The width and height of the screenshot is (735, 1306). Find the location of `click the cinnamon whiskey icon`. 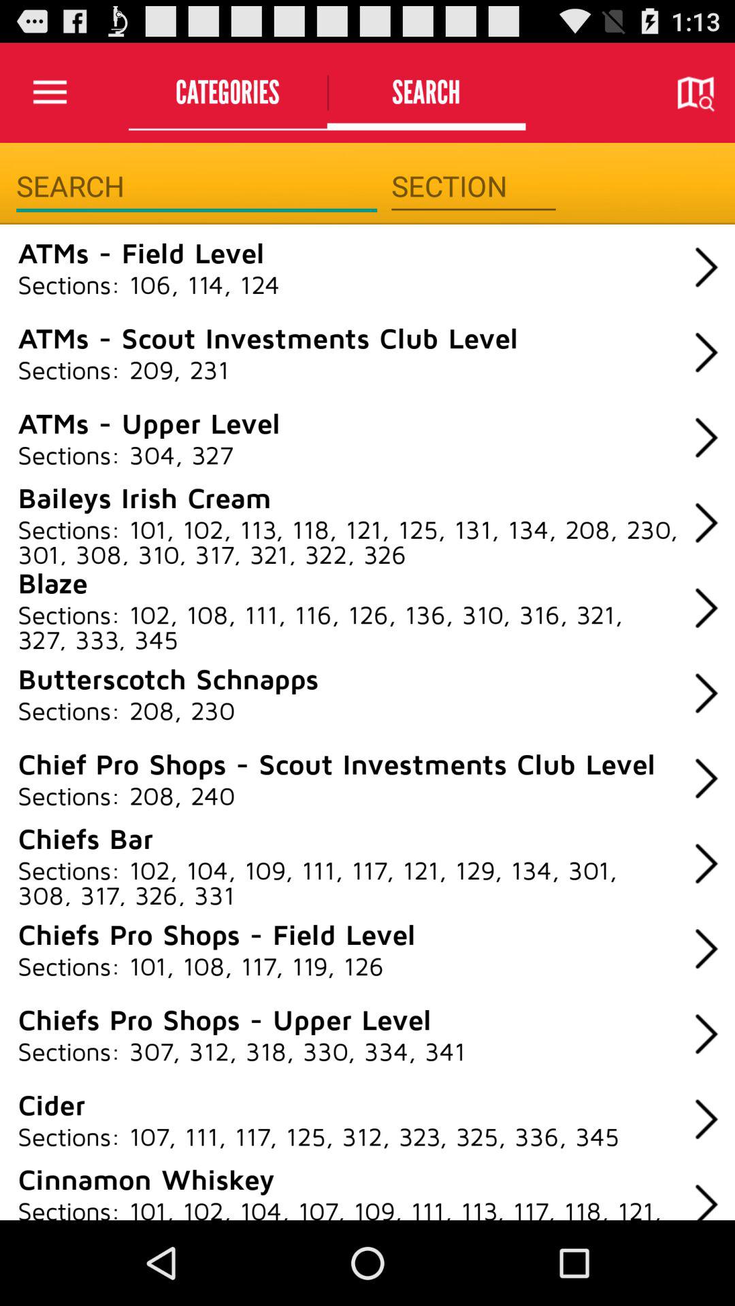

click the cinnamon whiskey icon is located at coordinates (146, 1178).